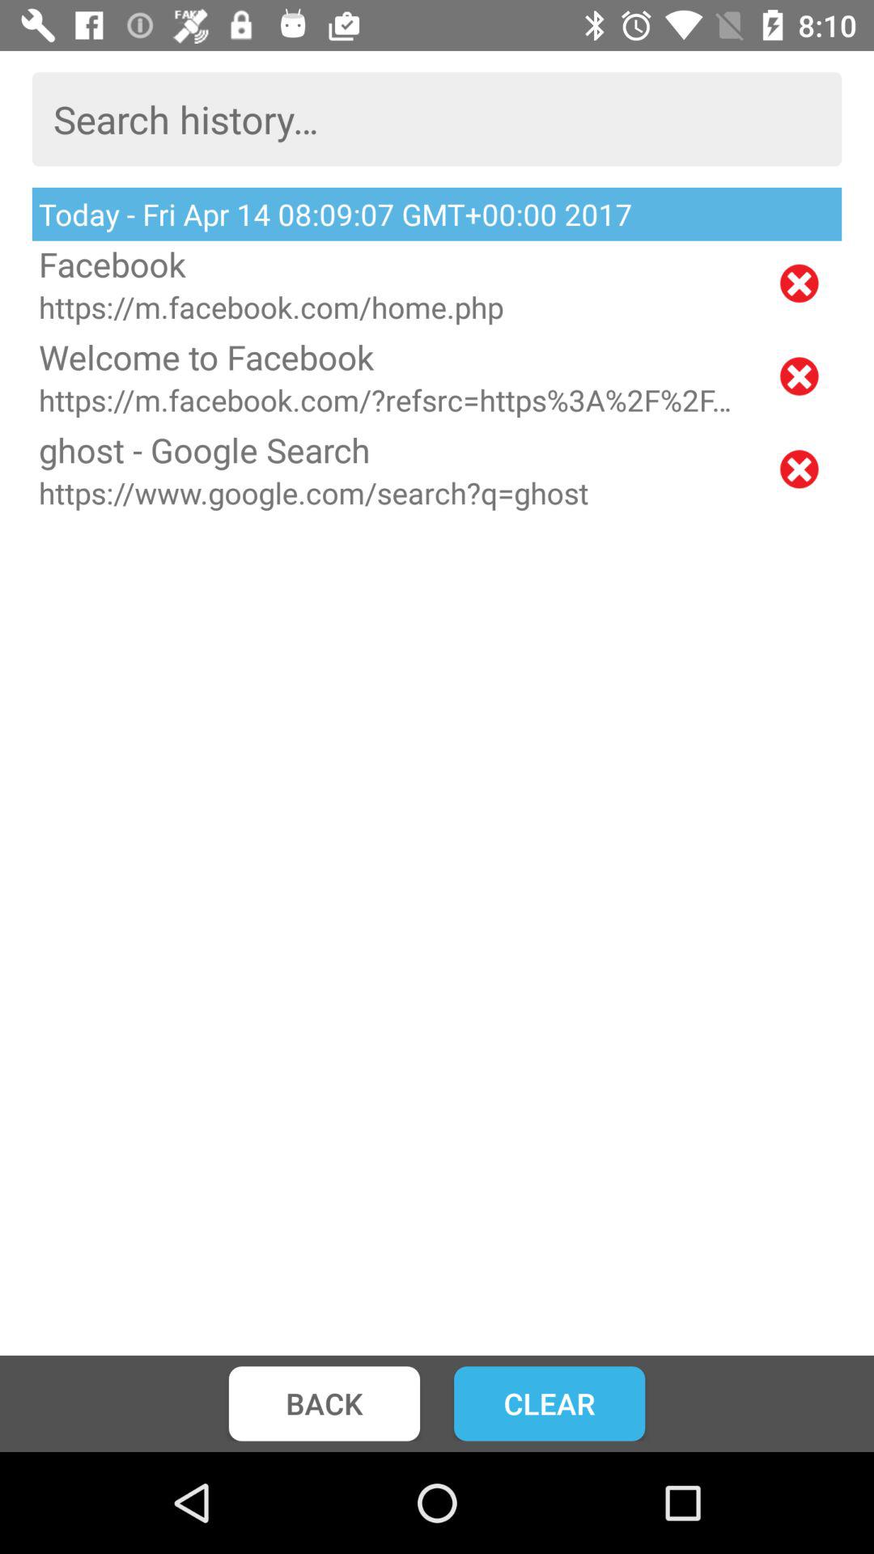  I want to click on delete history website, so click(800, 283).